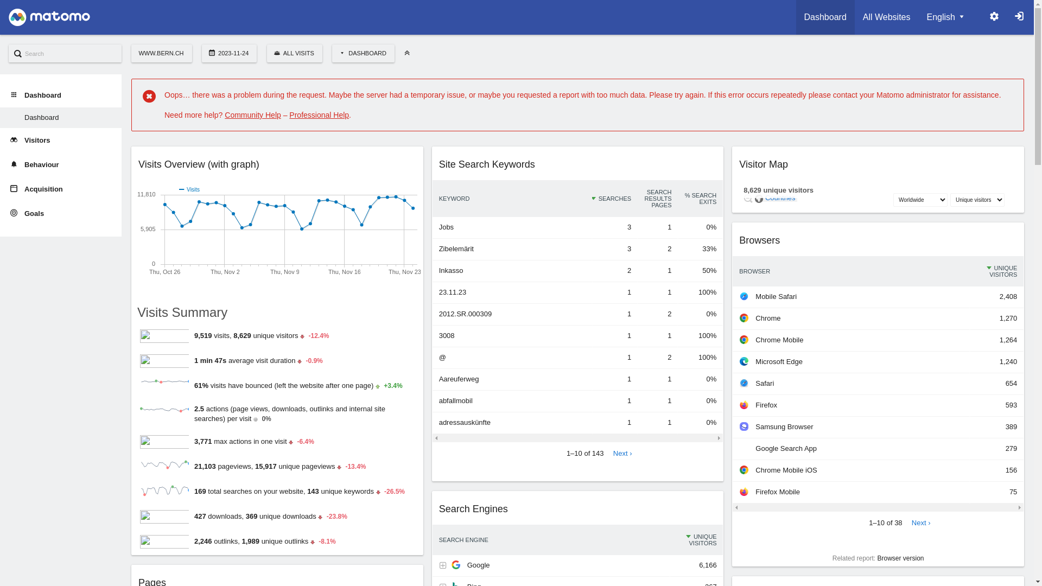 The height and width of the screenshot is (586, 1042). What do you see at coordinates (229, 53) in the screenshot?
I see `2023-11-24` at bounding box center [229, 53].